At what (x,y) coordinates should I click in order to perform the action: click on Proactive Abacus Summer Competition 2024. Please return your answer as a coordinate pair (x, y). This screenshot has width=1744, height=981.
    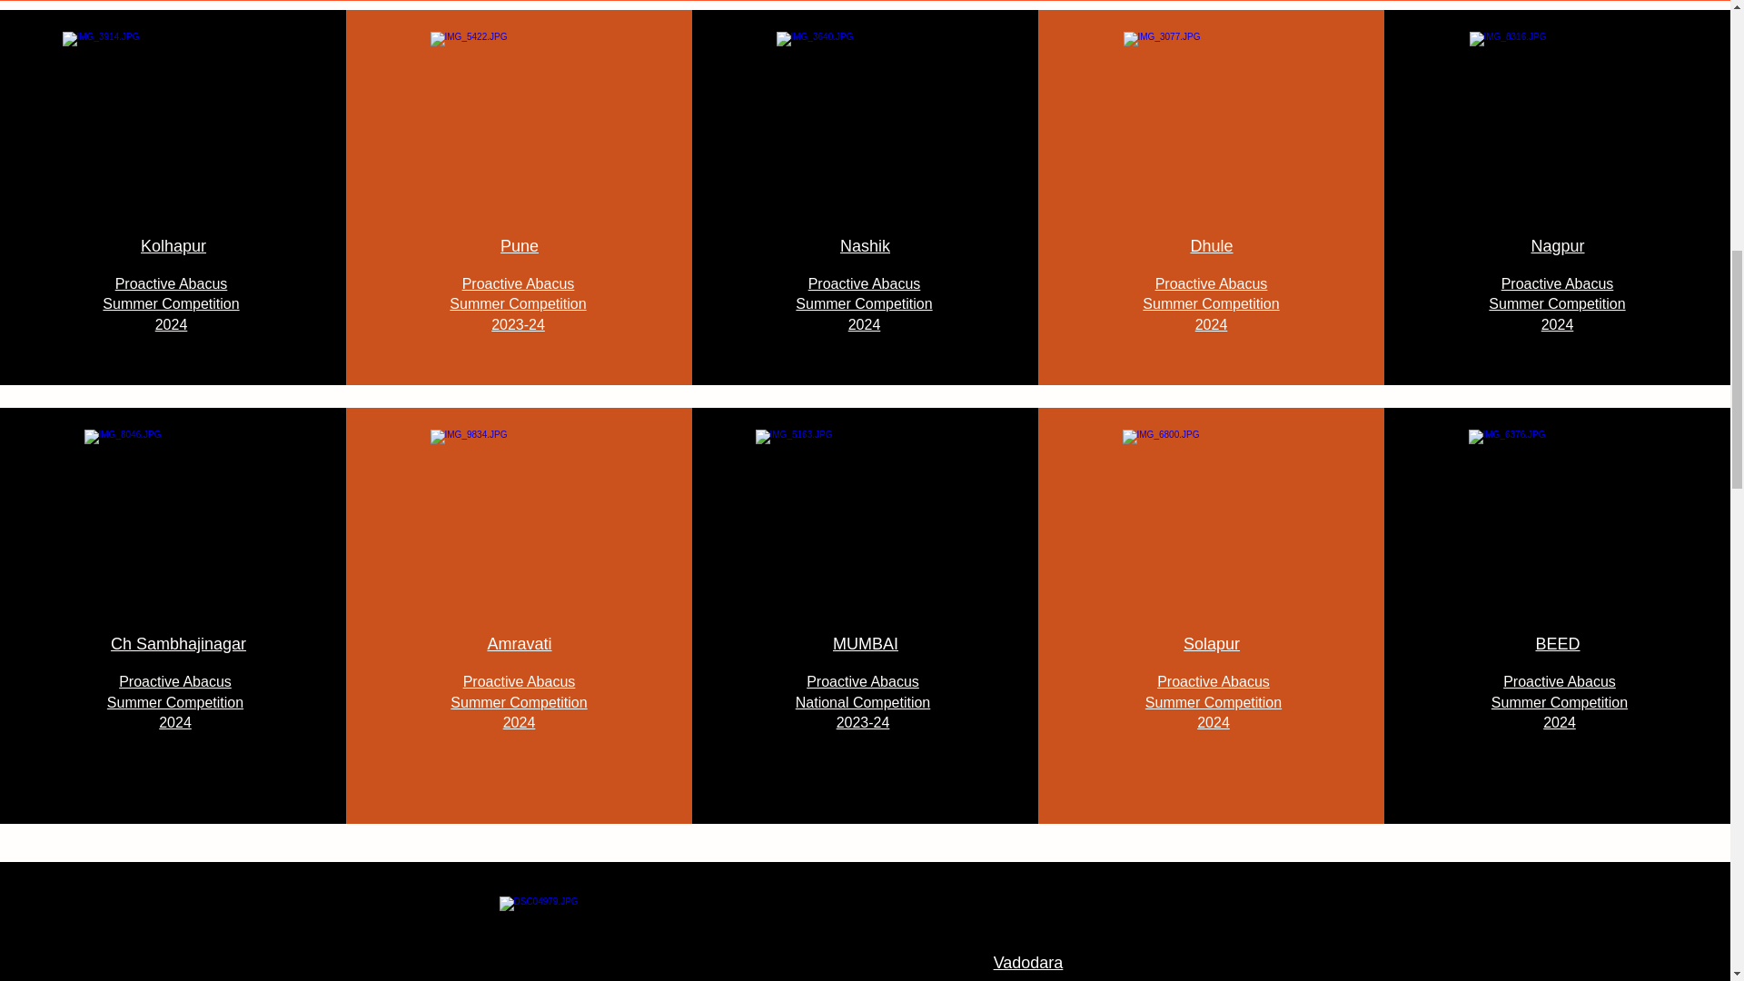
    Looking at the image, I should click on (1210, 303).